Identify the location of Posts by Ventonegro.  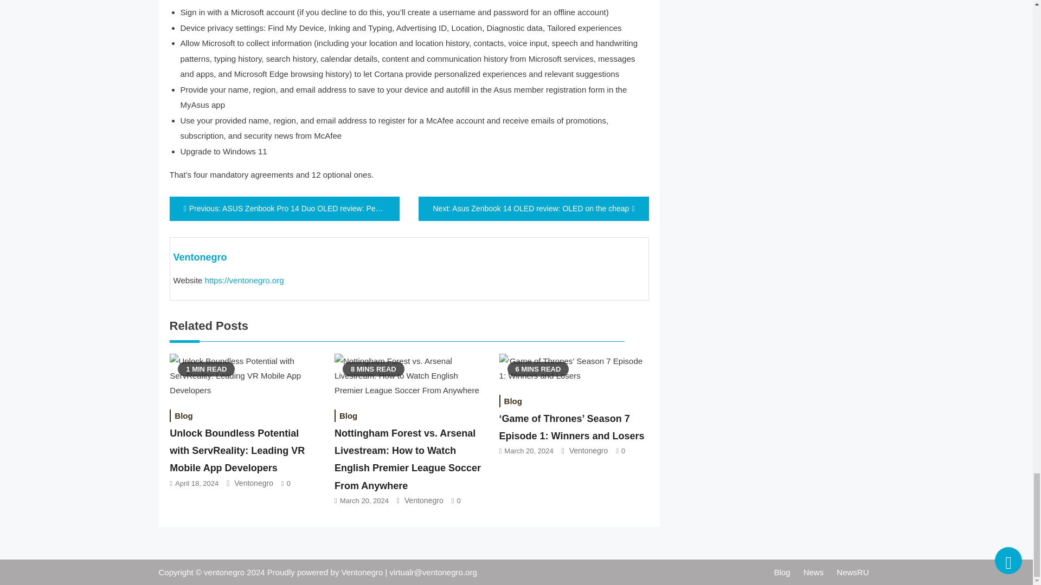
(200, 257).